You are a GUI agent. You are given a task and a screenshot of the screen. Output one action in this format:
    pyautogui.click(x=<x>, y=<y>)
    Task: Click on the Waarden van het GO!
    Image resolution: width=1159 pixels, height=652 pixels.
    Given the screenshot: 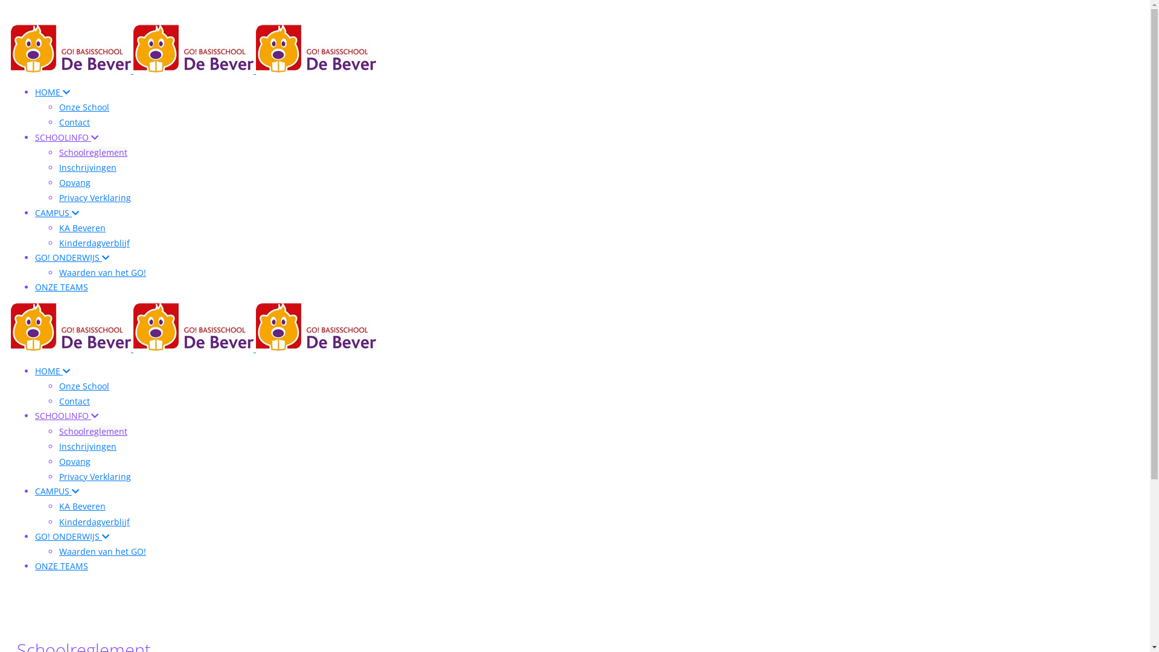 What is the action you would take?
    pyautogui.click(x=103, y=552)
    